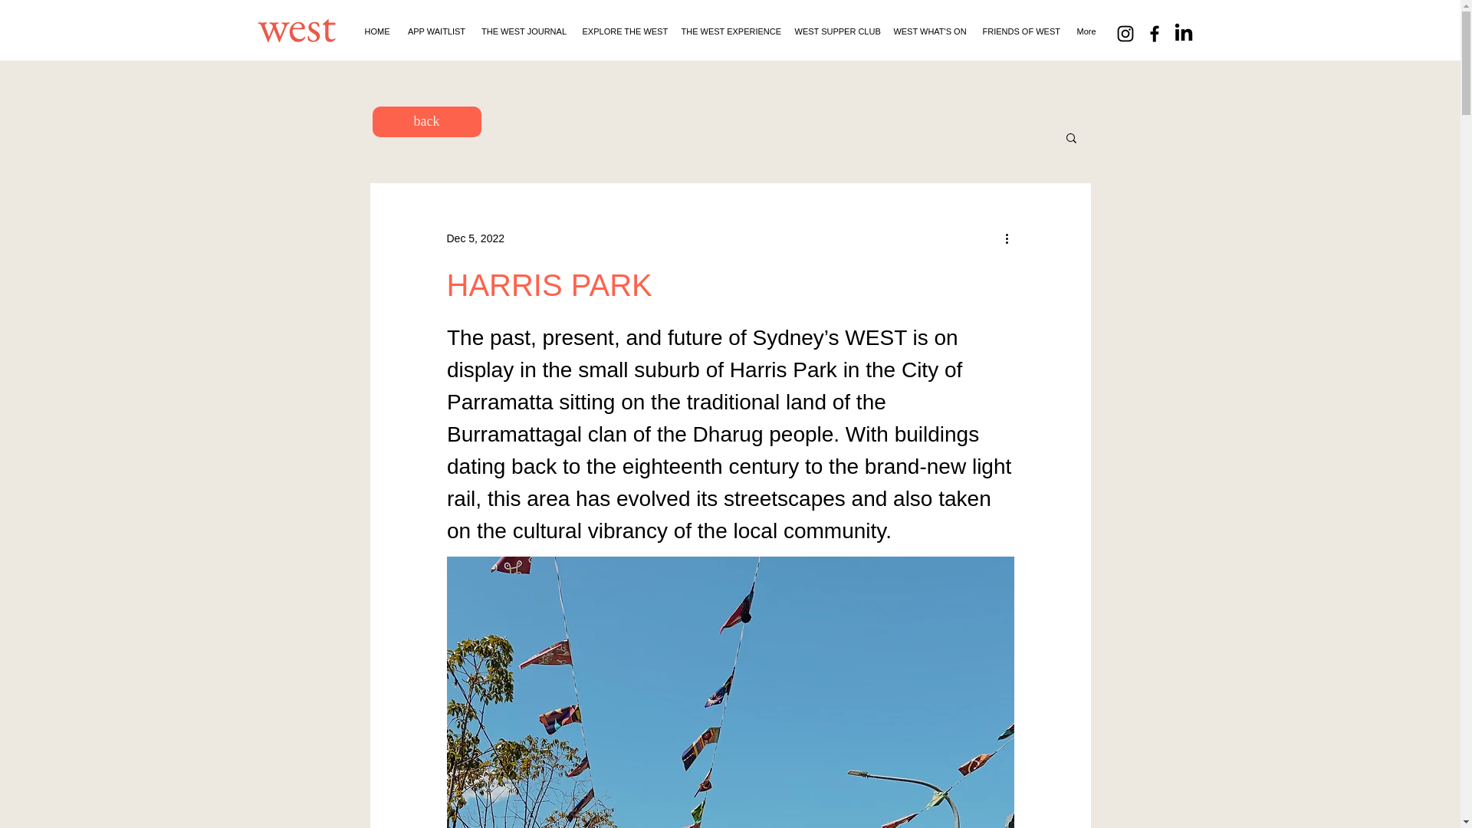 The image size is (1472, 828). I want to click on FRIENDS OF WEST, so click(1021, 31).